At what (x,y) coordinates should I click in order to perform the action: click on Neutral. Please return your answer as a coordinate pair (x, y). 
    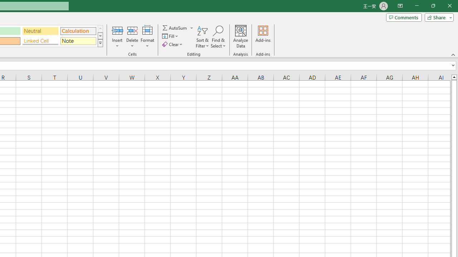
    Looking at the image, I should click on (40, 31).